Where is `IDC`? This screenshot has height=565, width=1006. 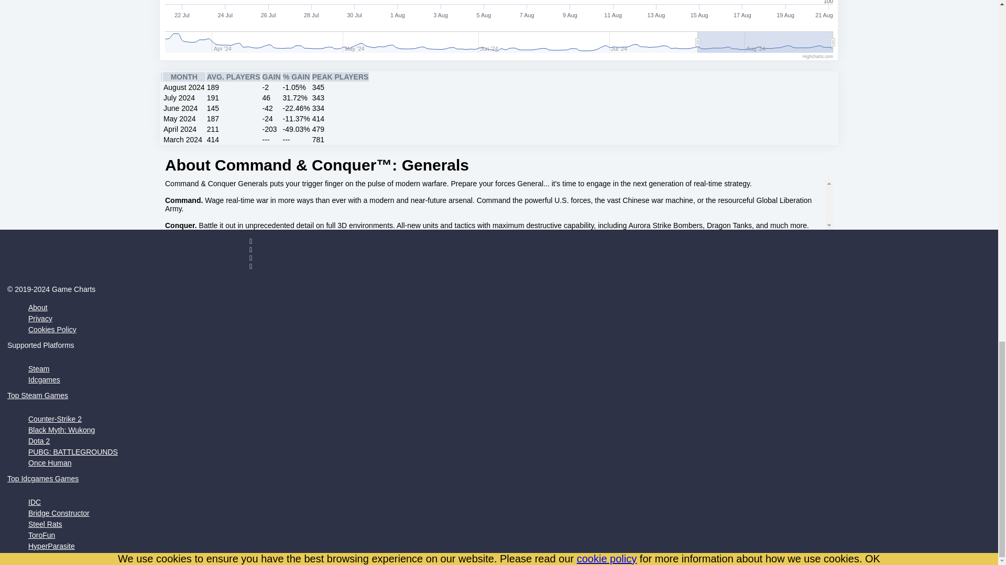 IDC is located at coordinates (35, 502).